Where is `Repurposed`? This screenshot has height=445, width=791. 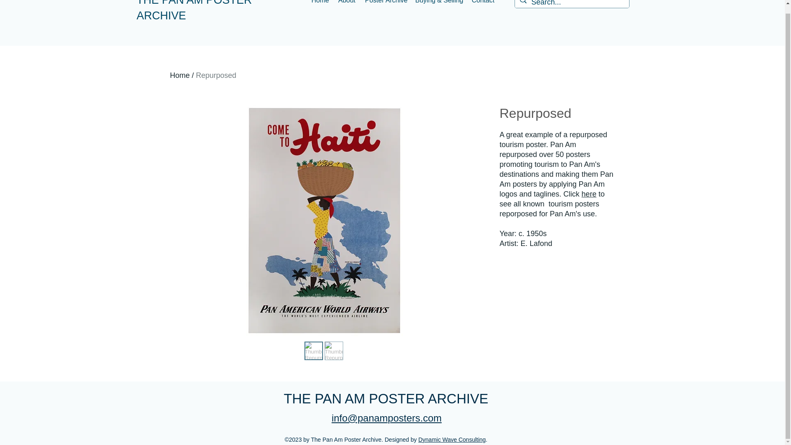 Repurposed is located at coordinates (216, 75).